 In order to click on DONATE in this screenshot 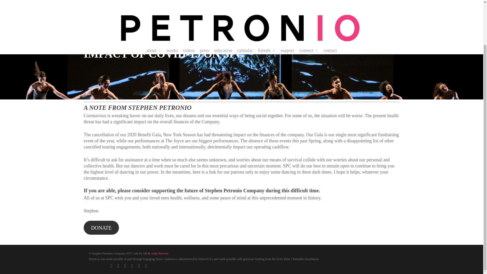, I will do `click(101, 228)`.